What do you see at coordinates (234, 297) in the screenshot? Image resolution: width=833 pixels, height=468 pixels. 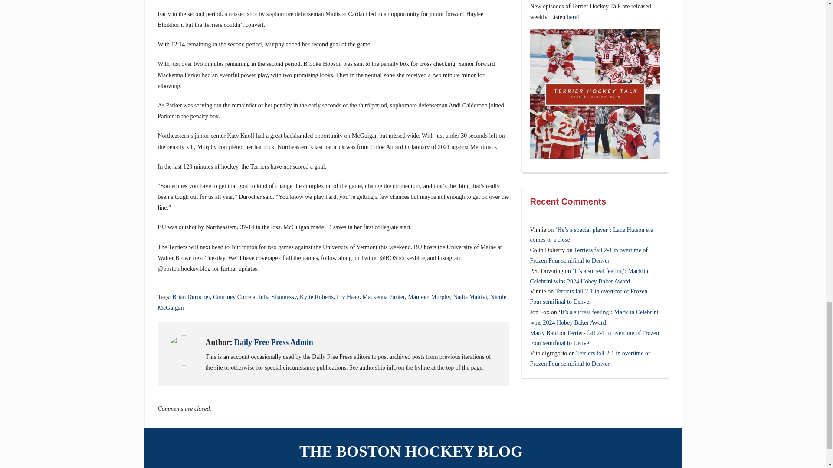 I see `Courtney Correia` at bounding box center [234, 297].